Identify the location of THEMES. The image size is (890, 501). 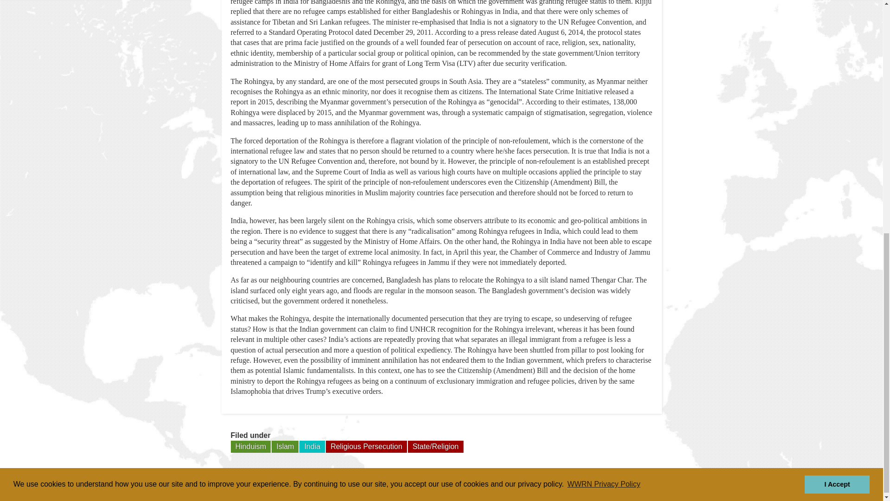
(639, 487).